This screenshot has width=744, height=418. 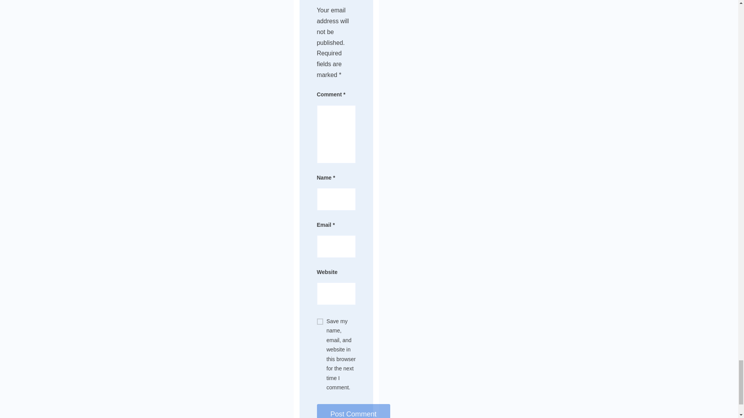 What do you see at coordinates (353, 411) in the screenshot?
I see `Post Comment` at bounding box center [353, 411].